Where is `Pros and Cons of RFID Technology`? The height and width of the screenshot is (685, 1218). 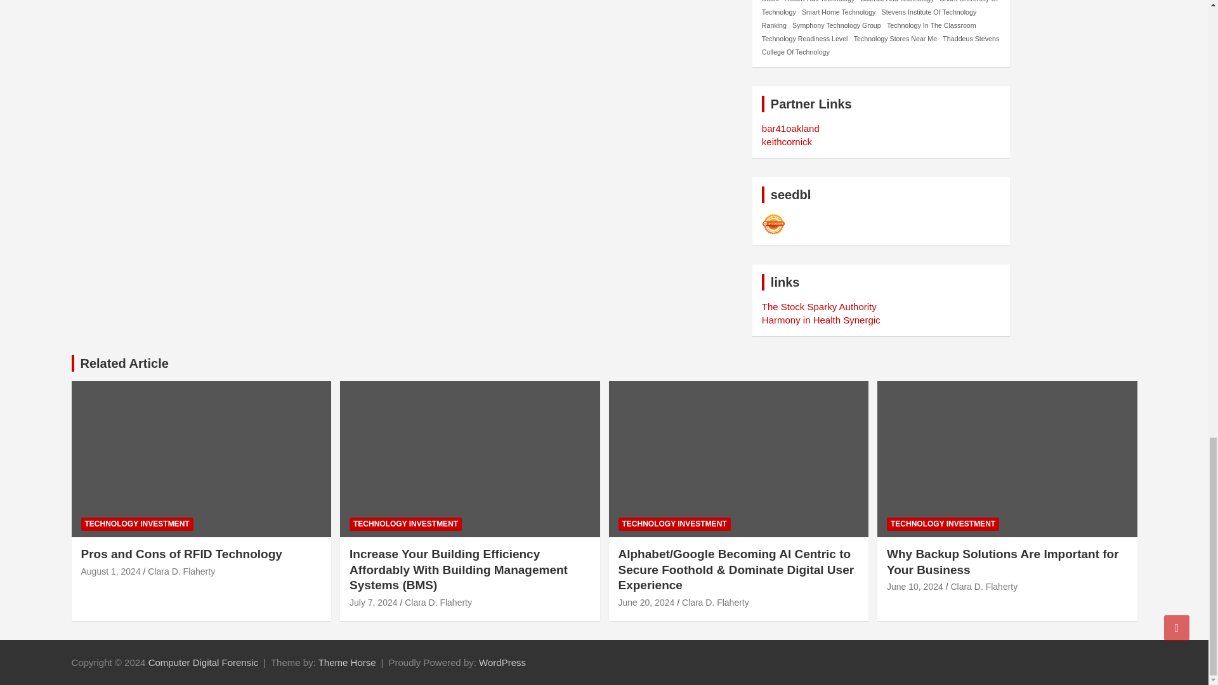 Pros and Cons of RFID Technology is located at coordinates (111, 571).